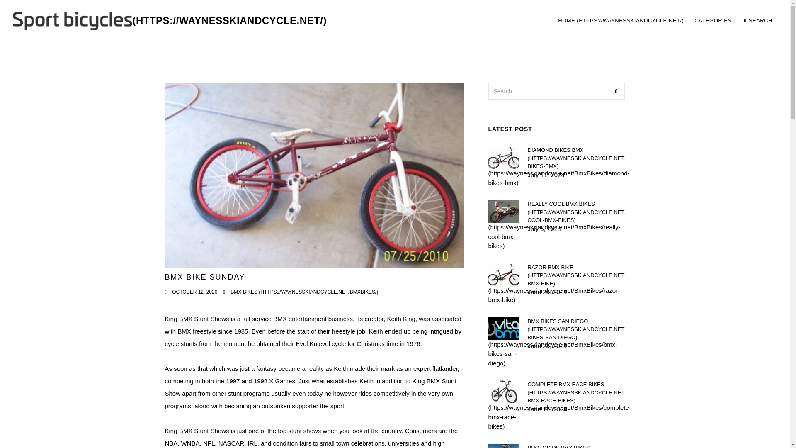 The height and width of the screenshot is (448, 796). What do you see at coordinates (713, 21) in the screenshot?
I see `CATEGORIES` at bounding box center [713, 21].